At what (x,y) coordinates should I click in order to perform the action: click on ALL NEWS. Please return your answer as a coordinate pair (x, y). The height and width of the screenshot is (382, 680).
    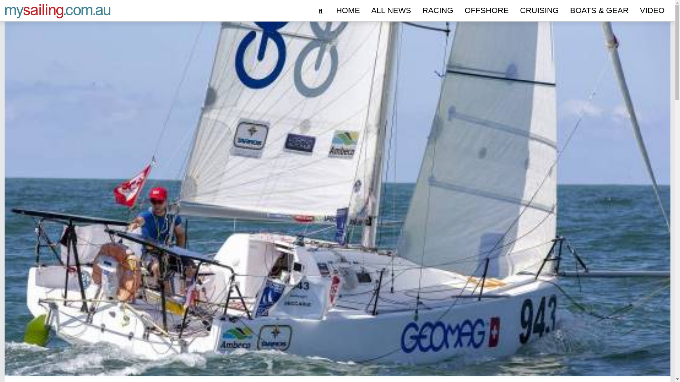
    Looking at the image, I should click on (391, 11).